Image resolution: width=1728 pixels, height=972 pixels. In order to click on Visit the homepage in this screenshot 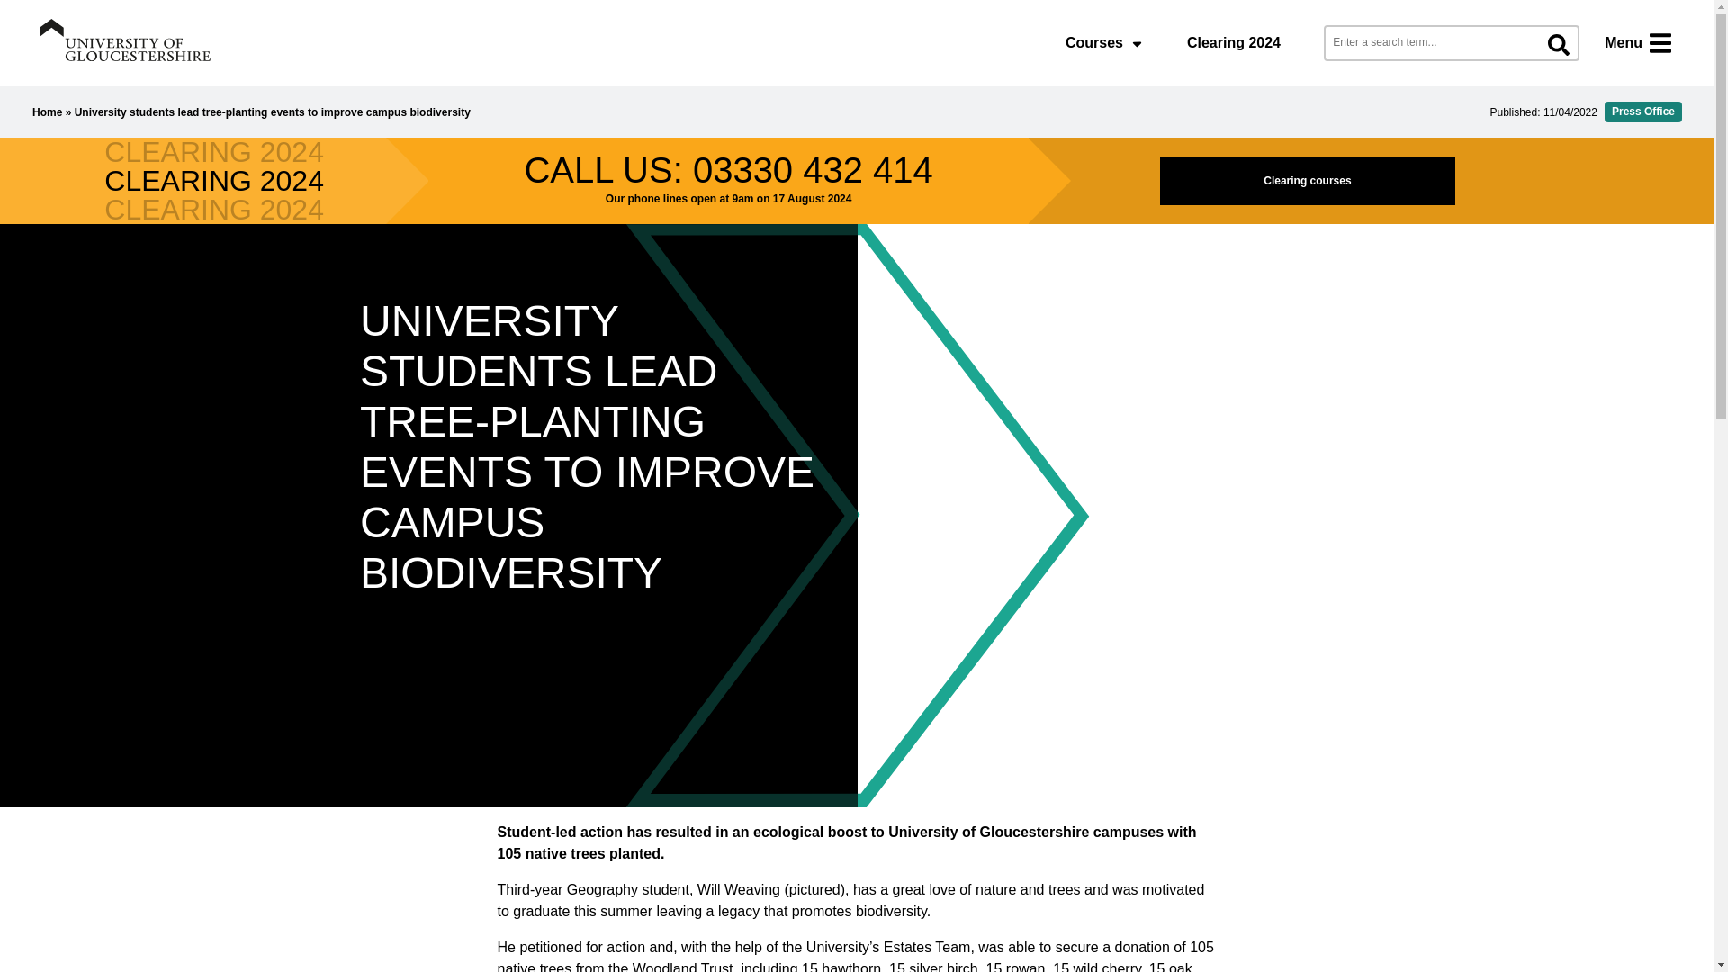, I will do `click(125, 42)`.